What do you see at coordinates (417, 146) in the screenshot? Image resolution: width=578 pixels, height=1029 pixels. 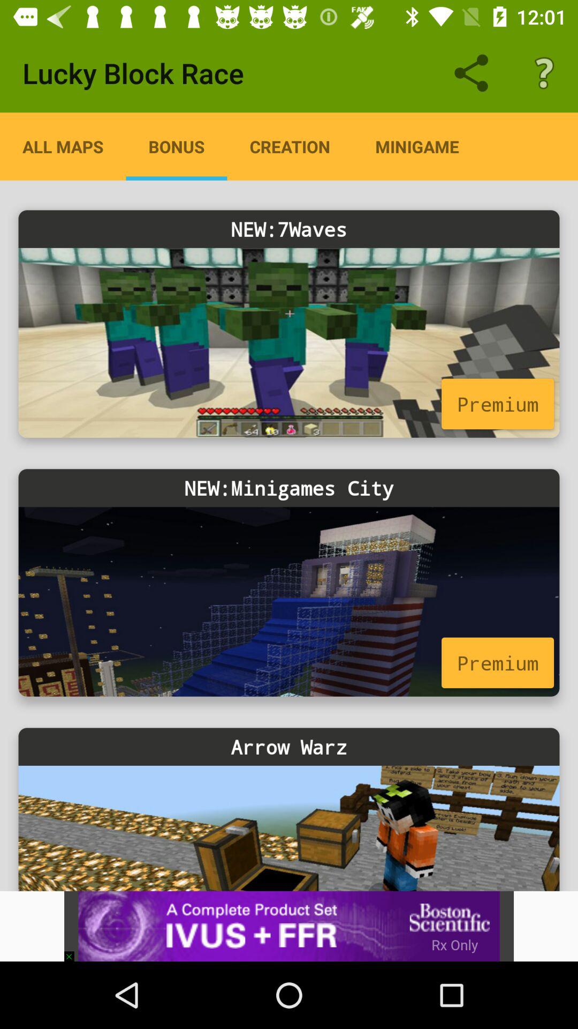 I see `turn on the minigame icon` at bounding box center [417, 146].